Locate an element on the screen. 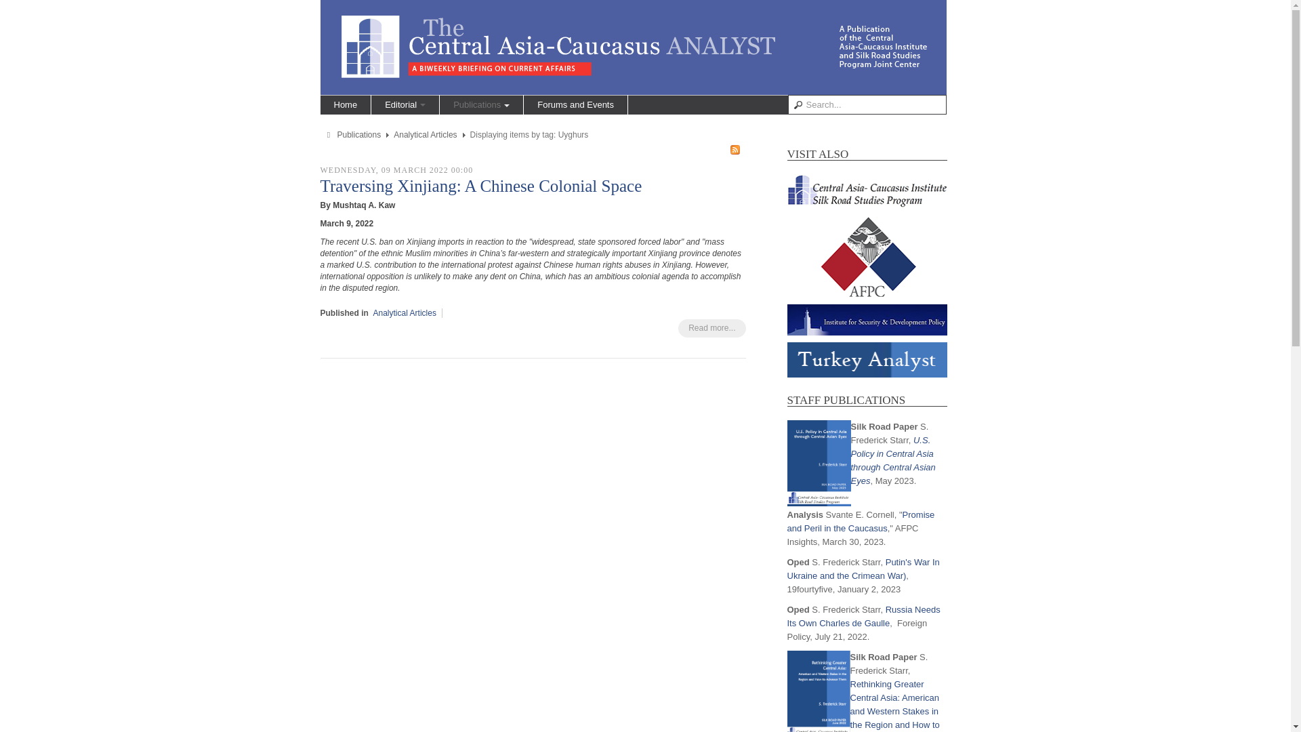 The height and width of the screenshot is (732, 1301). Promise and Peril in the Caucasus is located at coordinates (861, 521).